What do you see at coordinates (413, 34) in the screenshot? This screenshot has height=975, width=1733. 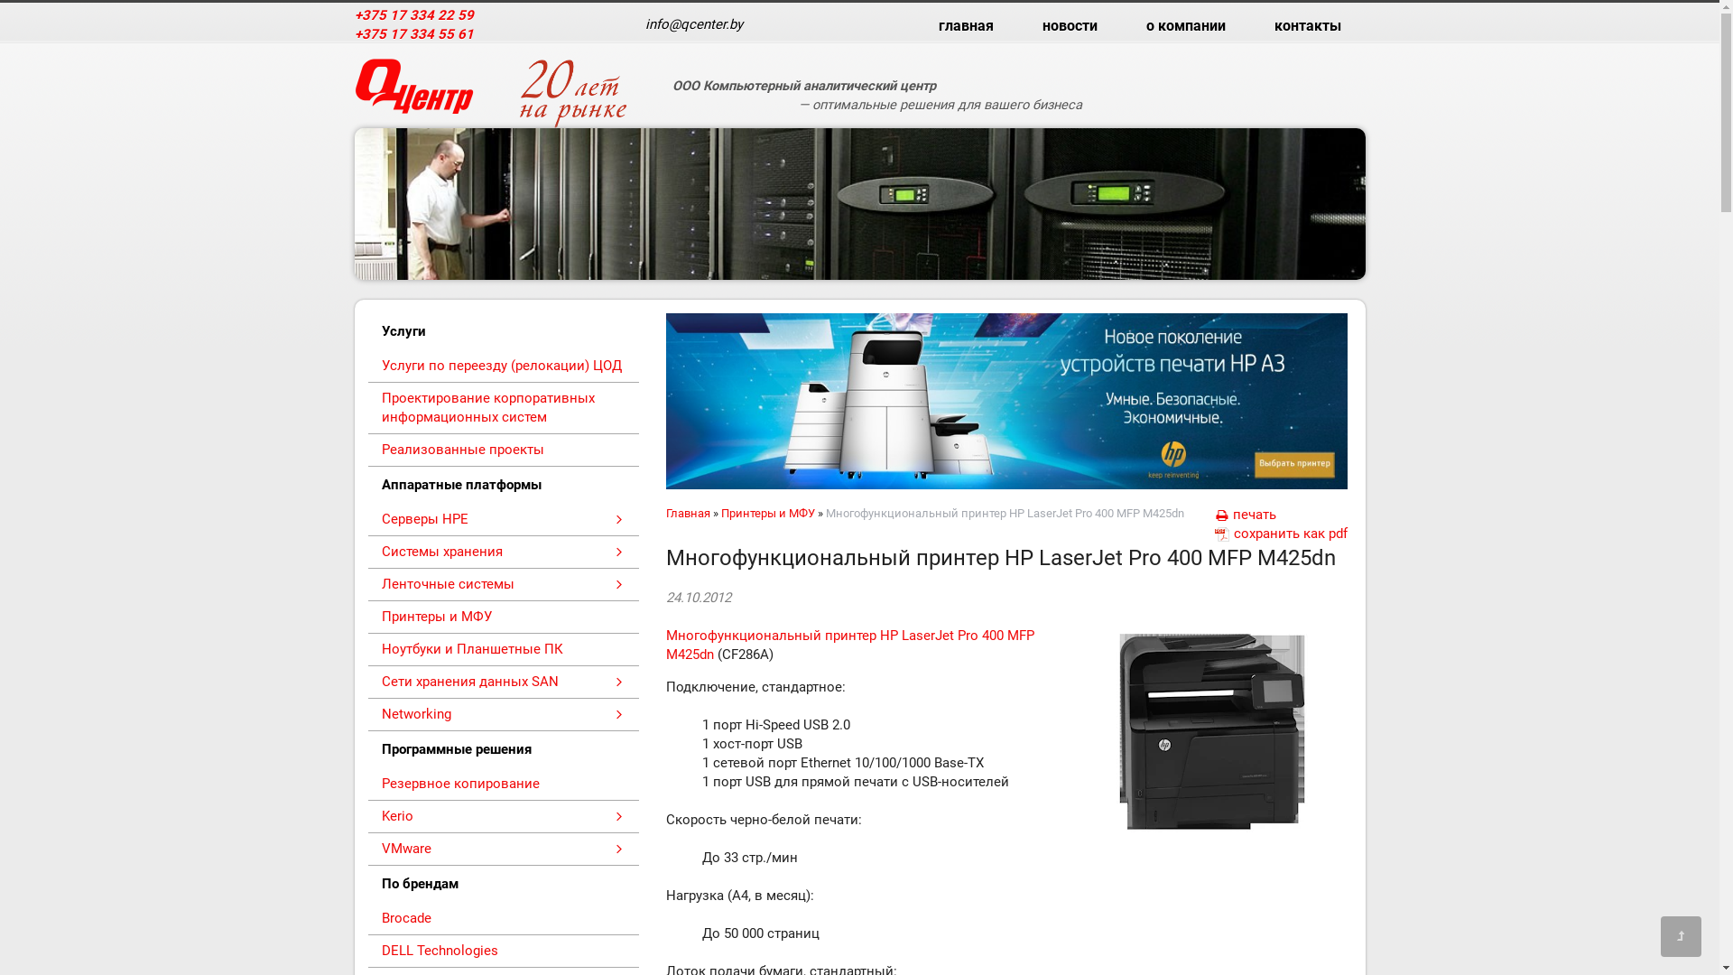 I see `+375 17 334 55 61` at bounding box center [413, 34].